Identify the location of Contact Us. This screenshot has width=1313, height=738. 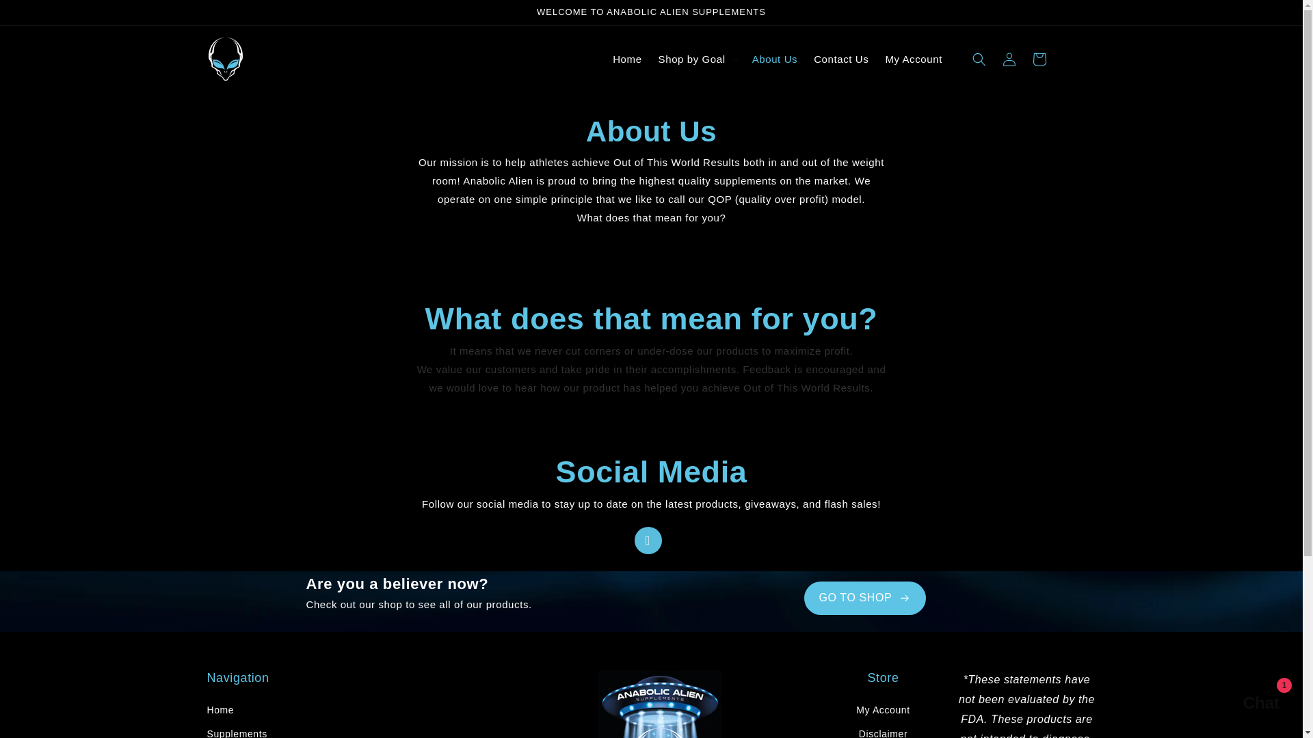
(841, 59).